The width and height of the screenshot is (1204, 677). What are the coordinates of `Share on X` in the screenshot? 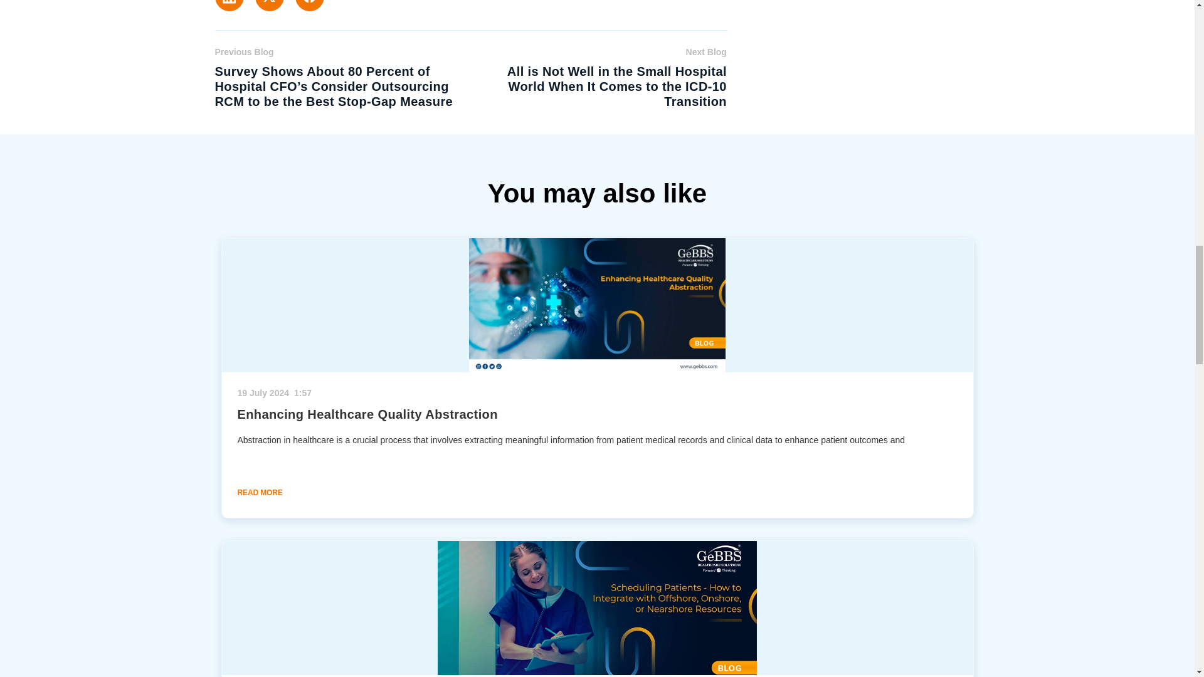 It's located at (268, 6).